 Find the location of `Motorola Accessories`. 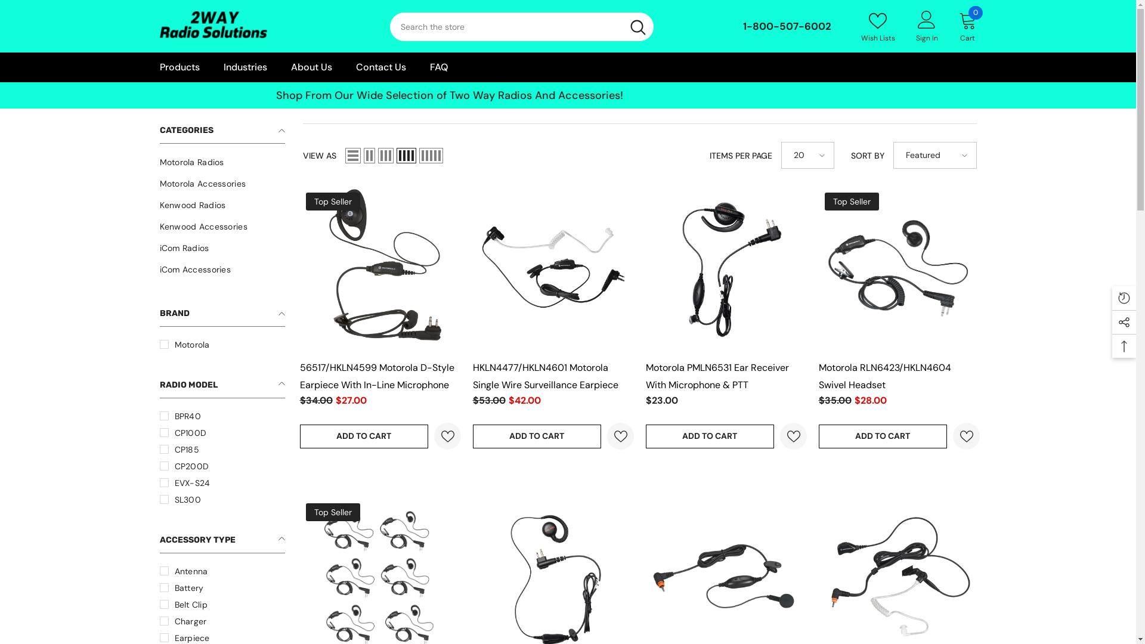

Motorola Accessories is located at coordinates (203, 184).